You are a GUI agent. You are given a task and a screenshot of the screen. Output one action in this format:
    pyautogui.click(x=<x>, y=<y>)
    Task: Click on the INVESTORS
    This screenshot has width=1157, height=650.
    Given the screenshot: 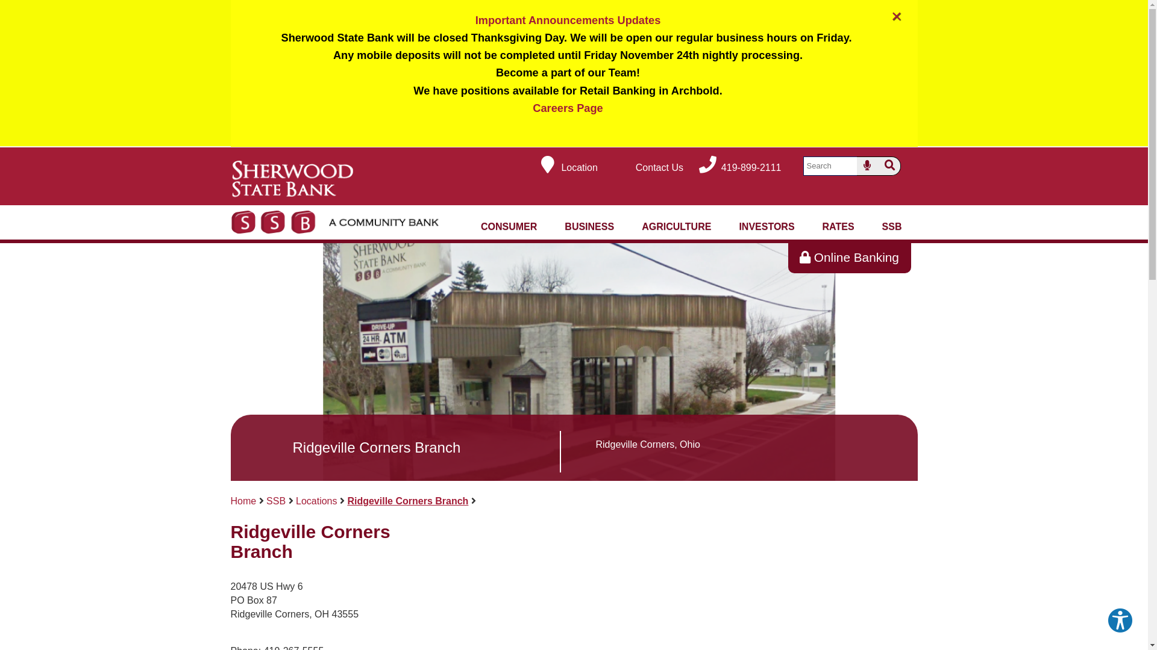 What is the action you would take?
    pyautogui.click(x=767, y=227)
    